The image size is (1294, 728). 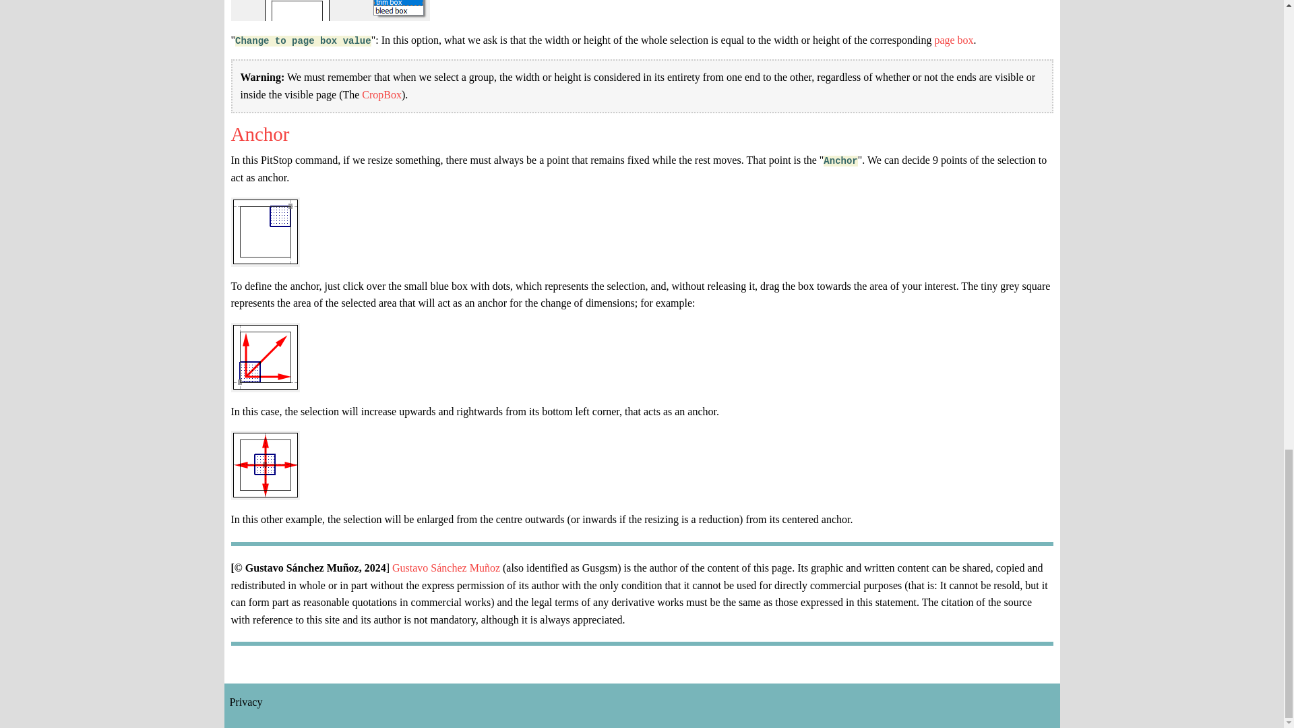 What do you see at coordinates (953, 40) in the screenshot?
I see `page box` at bounding box center [953, 40].